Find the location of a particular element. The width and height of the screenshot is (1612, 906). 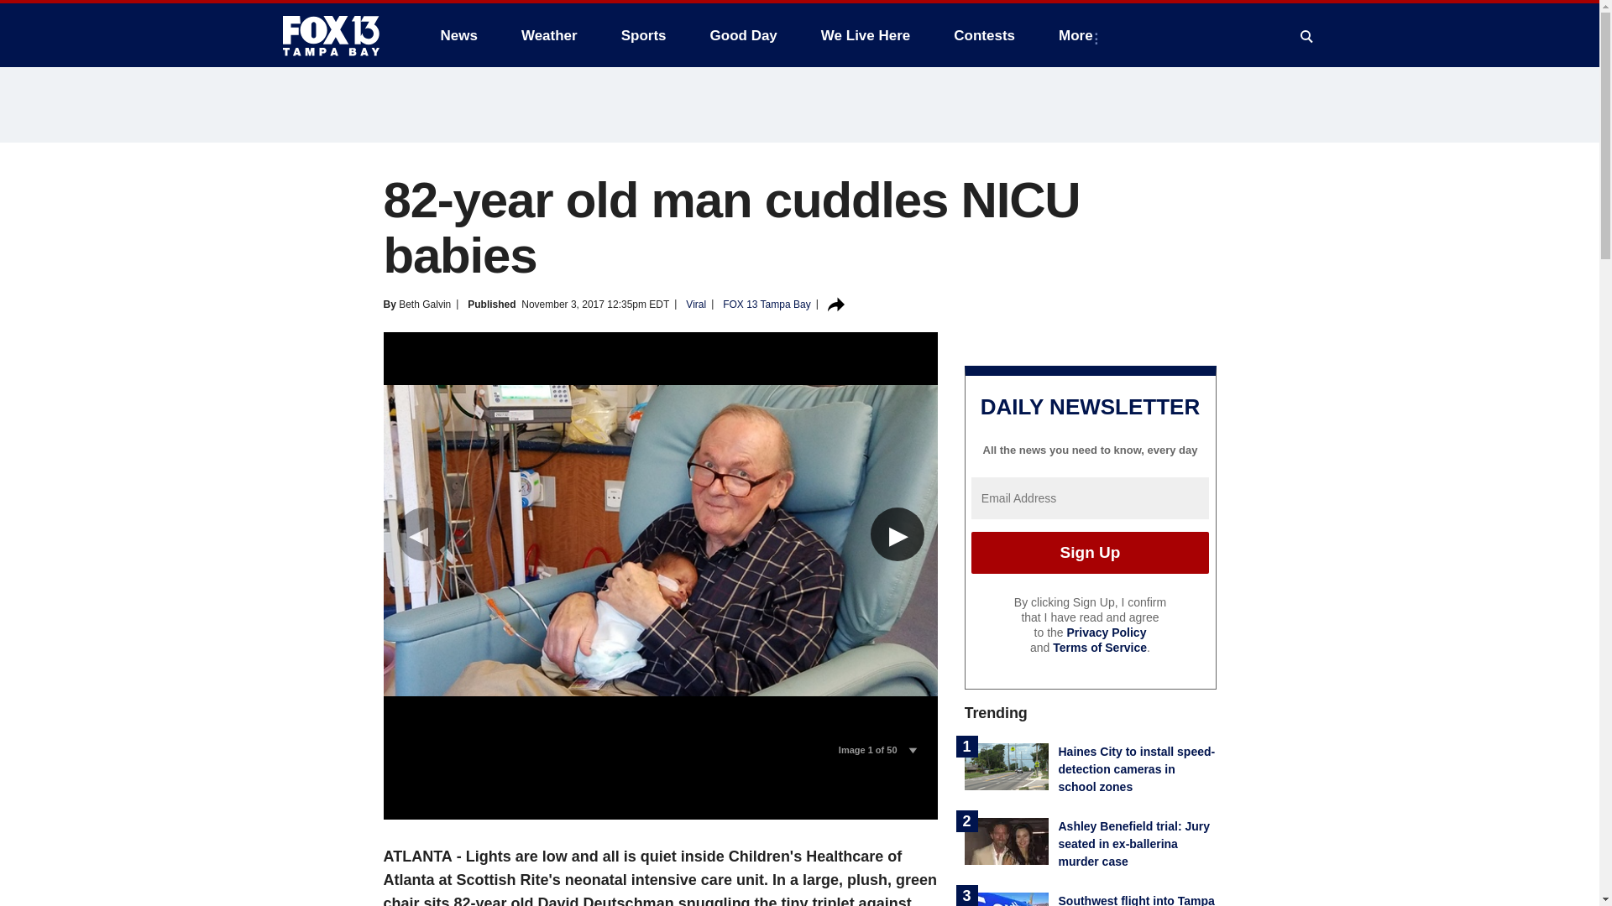

Sports is located at coordinates (643, 35).